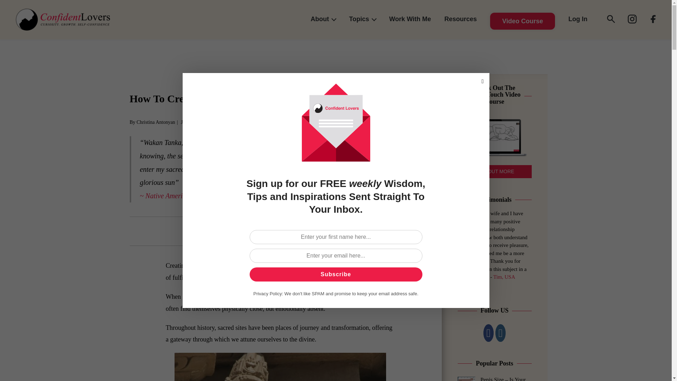 The width and height of the screenshot is (677, 381). What do you see at coordinates (461, 19) in the screenshot?
I see `Resources` at bounding box center [461, 19].